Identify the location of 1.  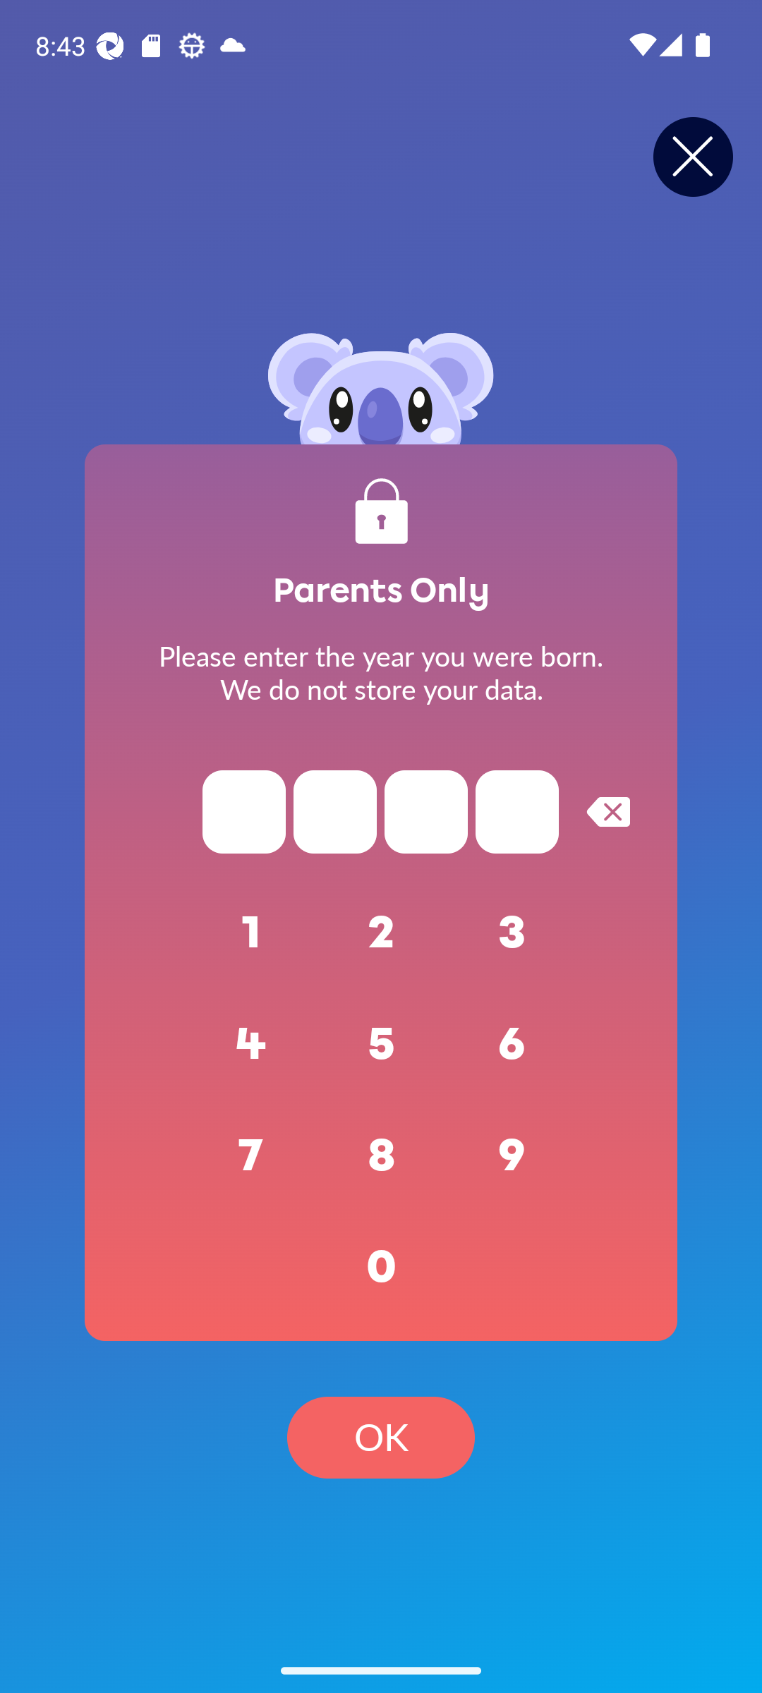
(251, 933).